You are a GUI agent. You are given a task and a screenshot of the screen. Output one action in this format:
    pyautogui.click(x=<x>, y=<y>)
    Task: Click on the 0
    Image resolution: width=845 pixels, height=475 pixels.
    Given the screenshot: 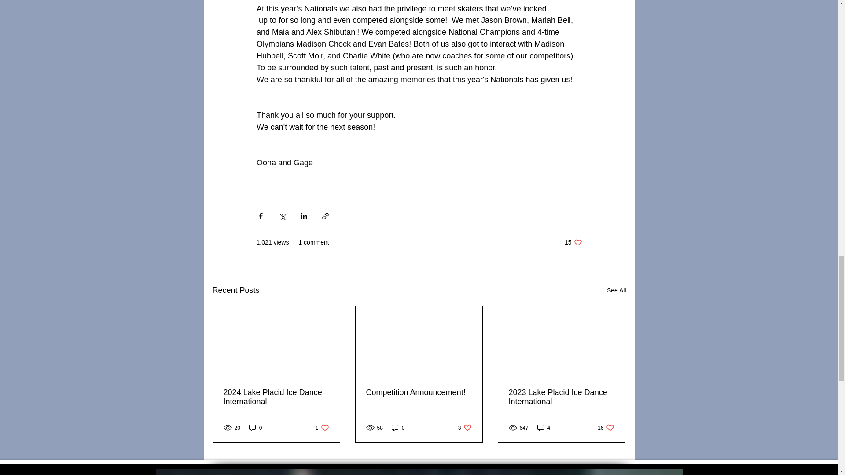 What is the action you would take?
    pyautogui.click(x=465, y=427)
    